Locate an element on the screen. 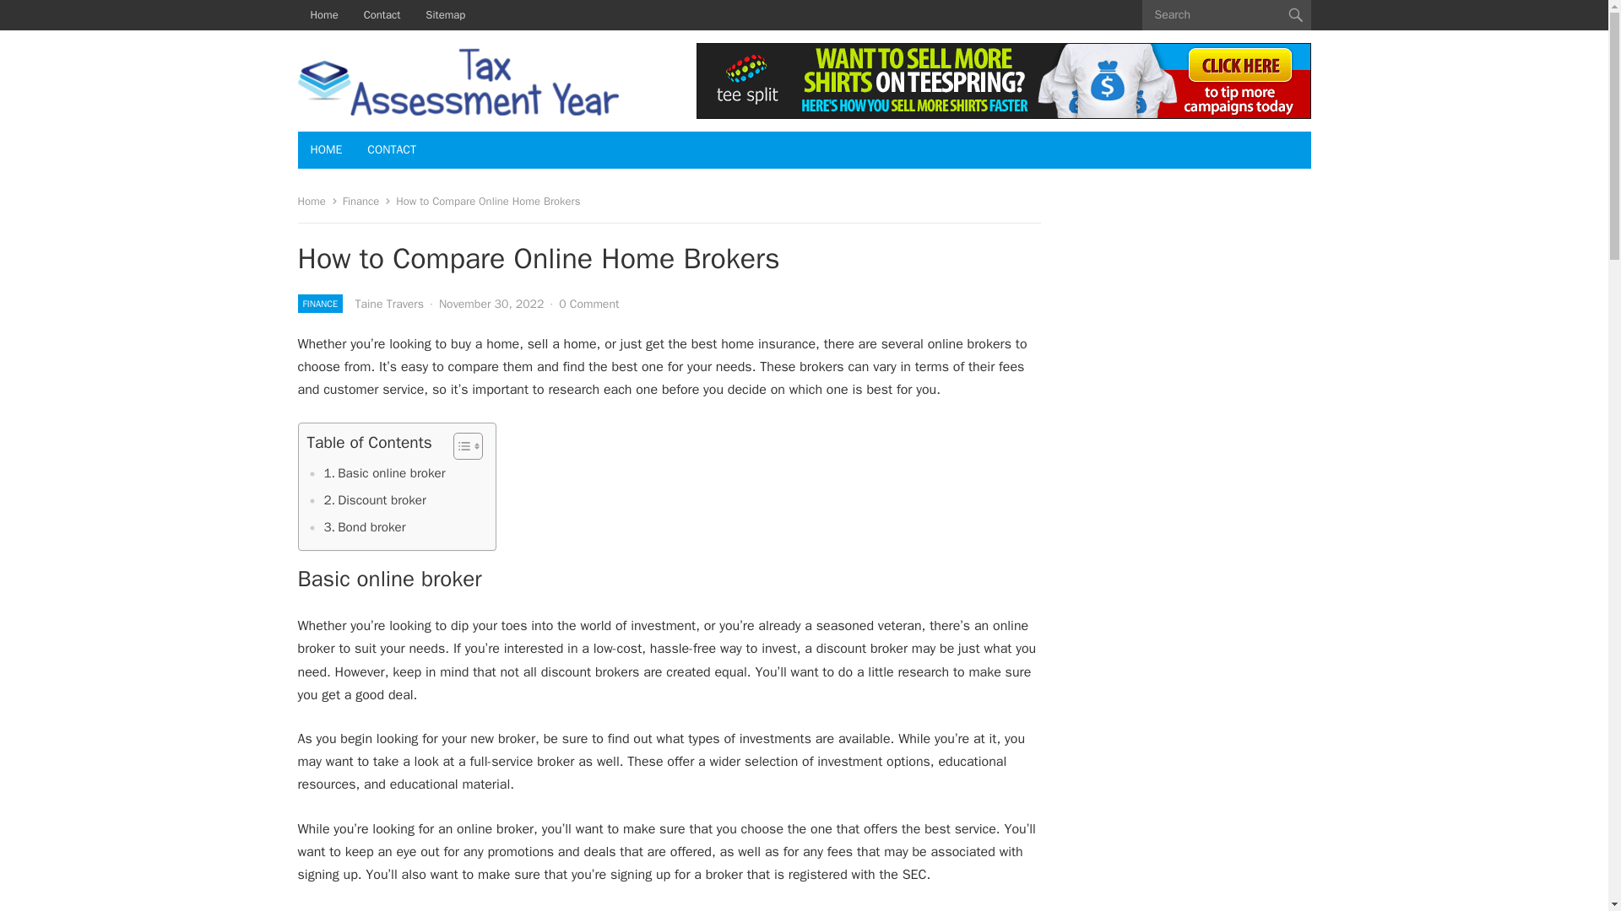  0 Comment is located at coordinates (589, 304).